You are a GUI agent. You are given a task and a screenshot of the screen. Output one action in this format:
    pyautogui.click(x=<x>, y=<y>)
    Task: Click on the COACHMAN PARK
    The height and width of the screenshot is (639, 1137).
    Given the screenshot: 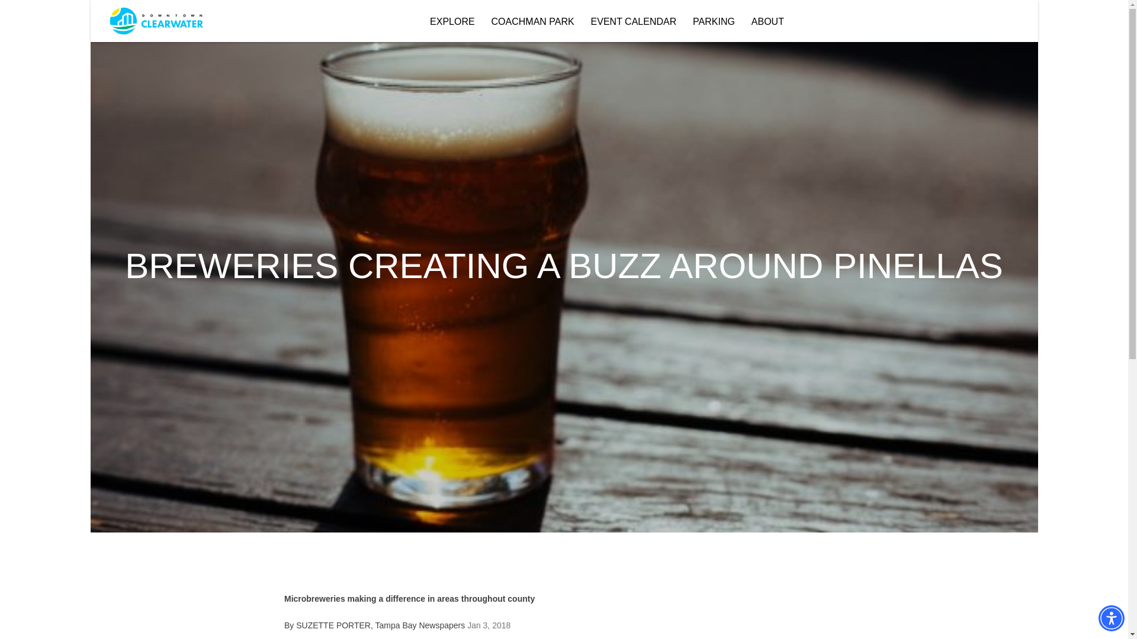 What is the action you would take?
    pyautogui.click(x=532, y=21)
    